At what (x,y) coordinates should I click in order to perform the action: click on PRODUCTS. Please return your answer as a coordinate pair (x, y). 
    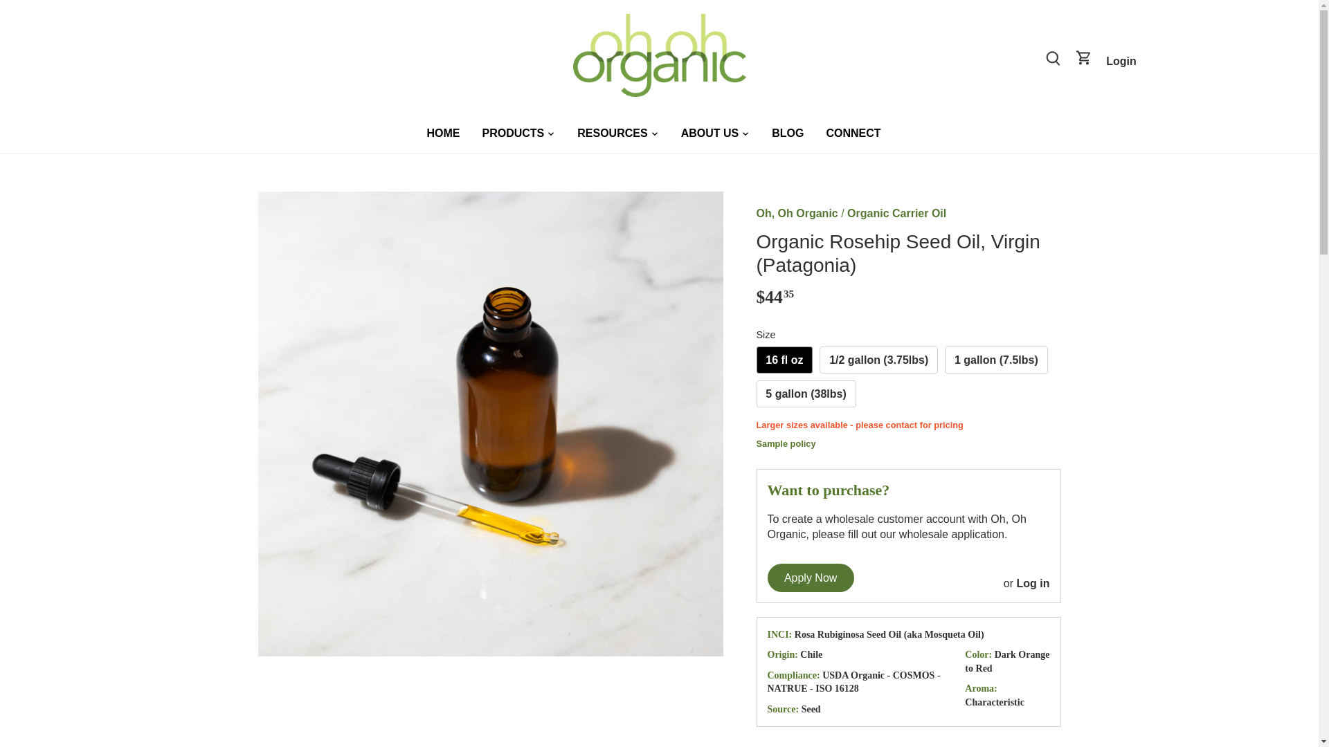
    Looking at the image, I should click on (512, 134).